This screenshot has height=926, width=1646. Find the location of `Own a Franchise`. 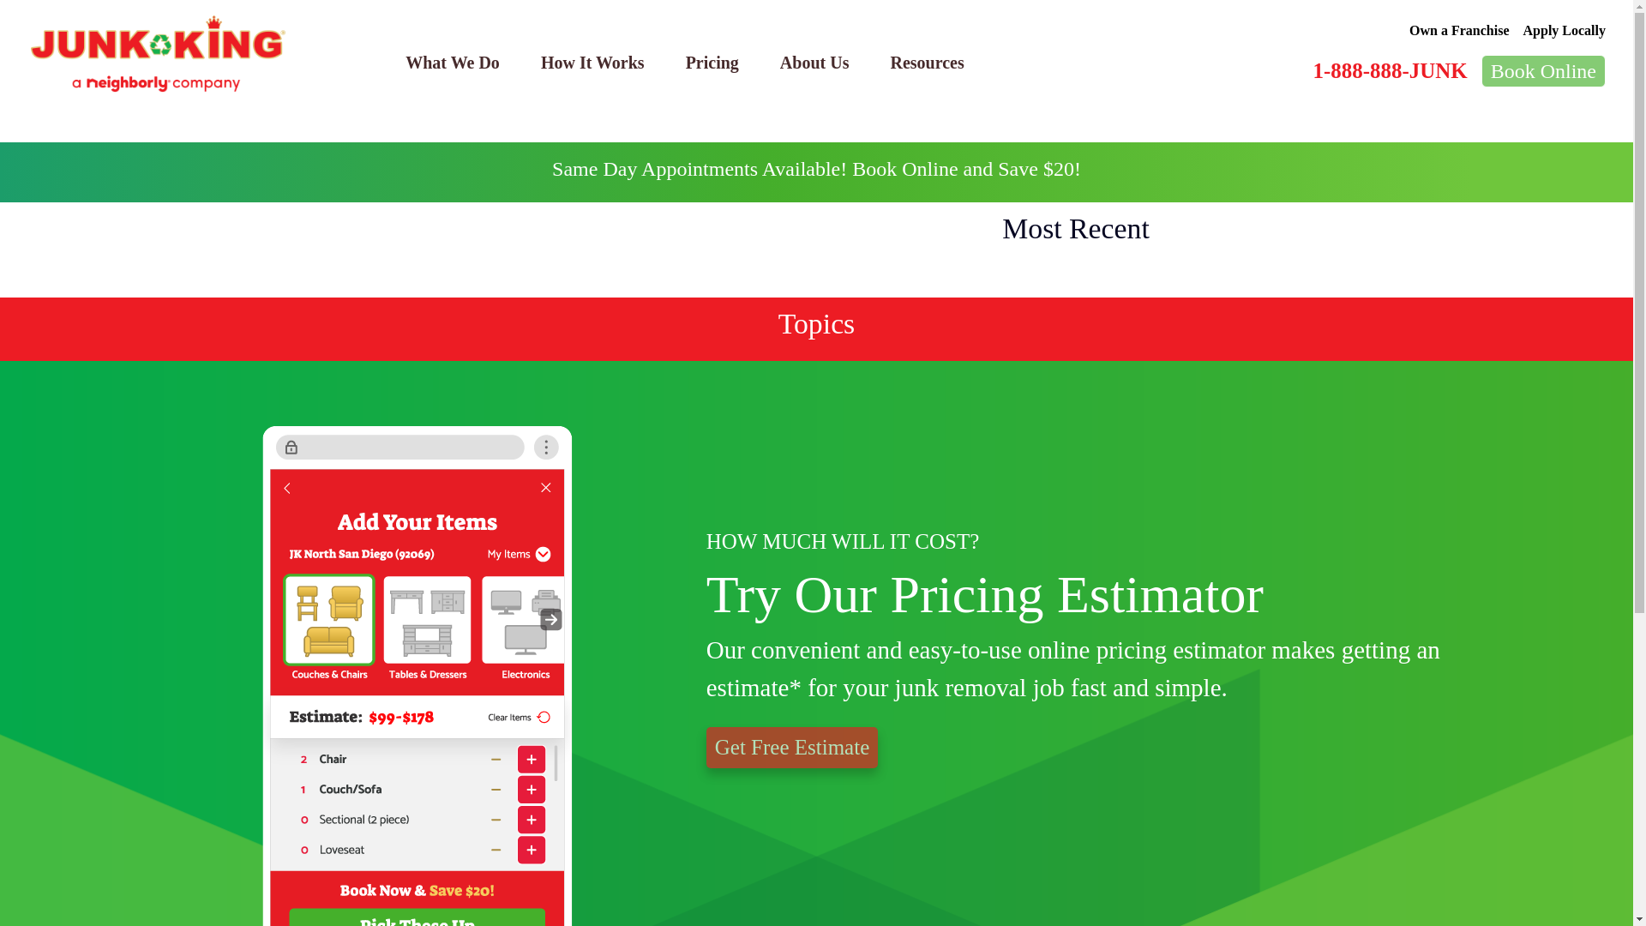

Own a Franchise is located at coordinates (1459, 30).